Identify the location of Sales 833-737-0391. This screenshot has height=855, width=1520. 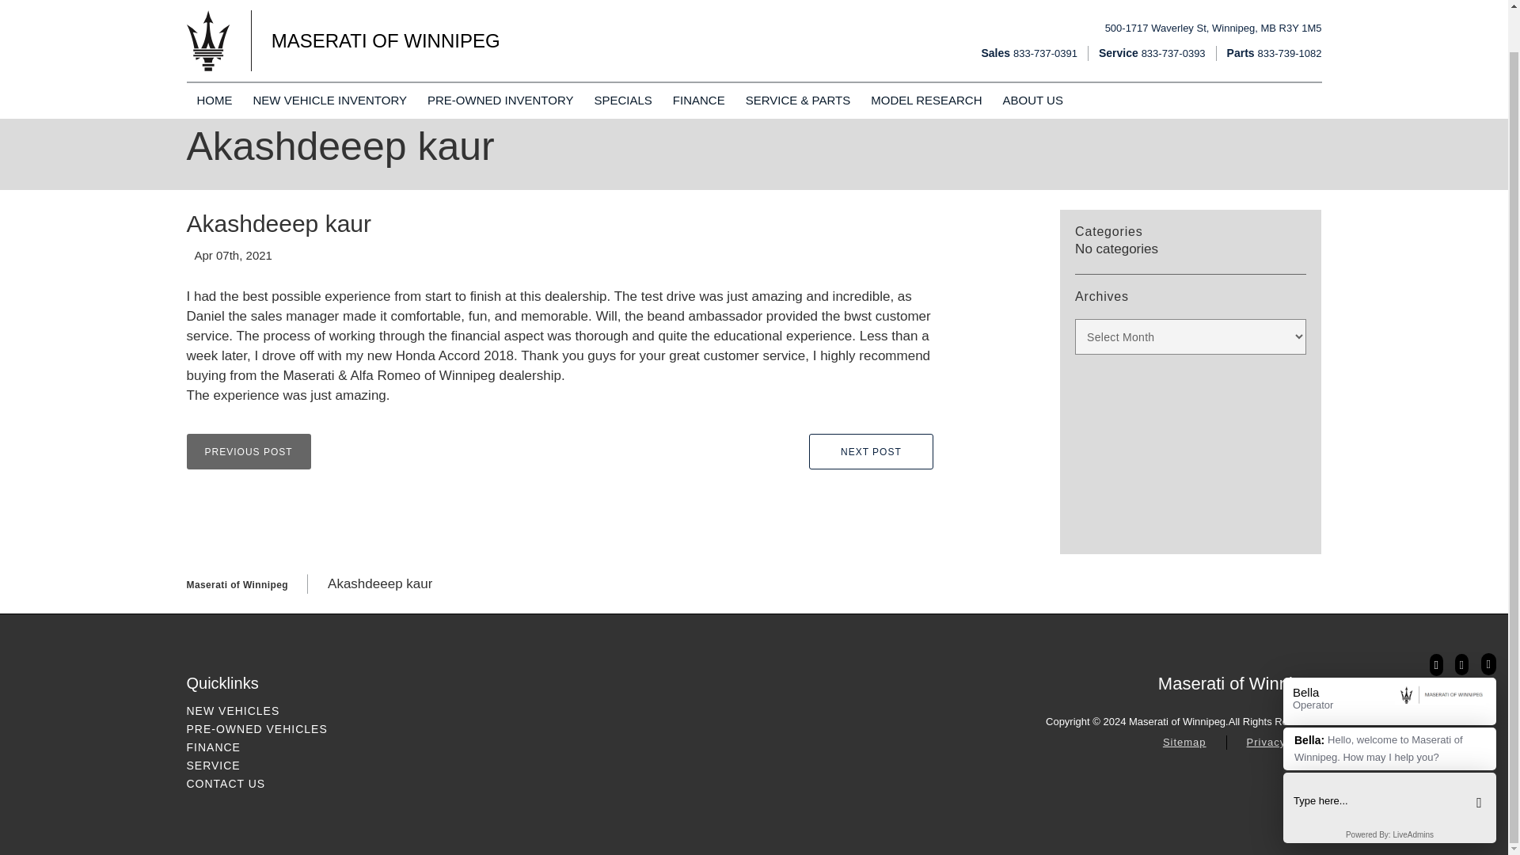
(500, 84).